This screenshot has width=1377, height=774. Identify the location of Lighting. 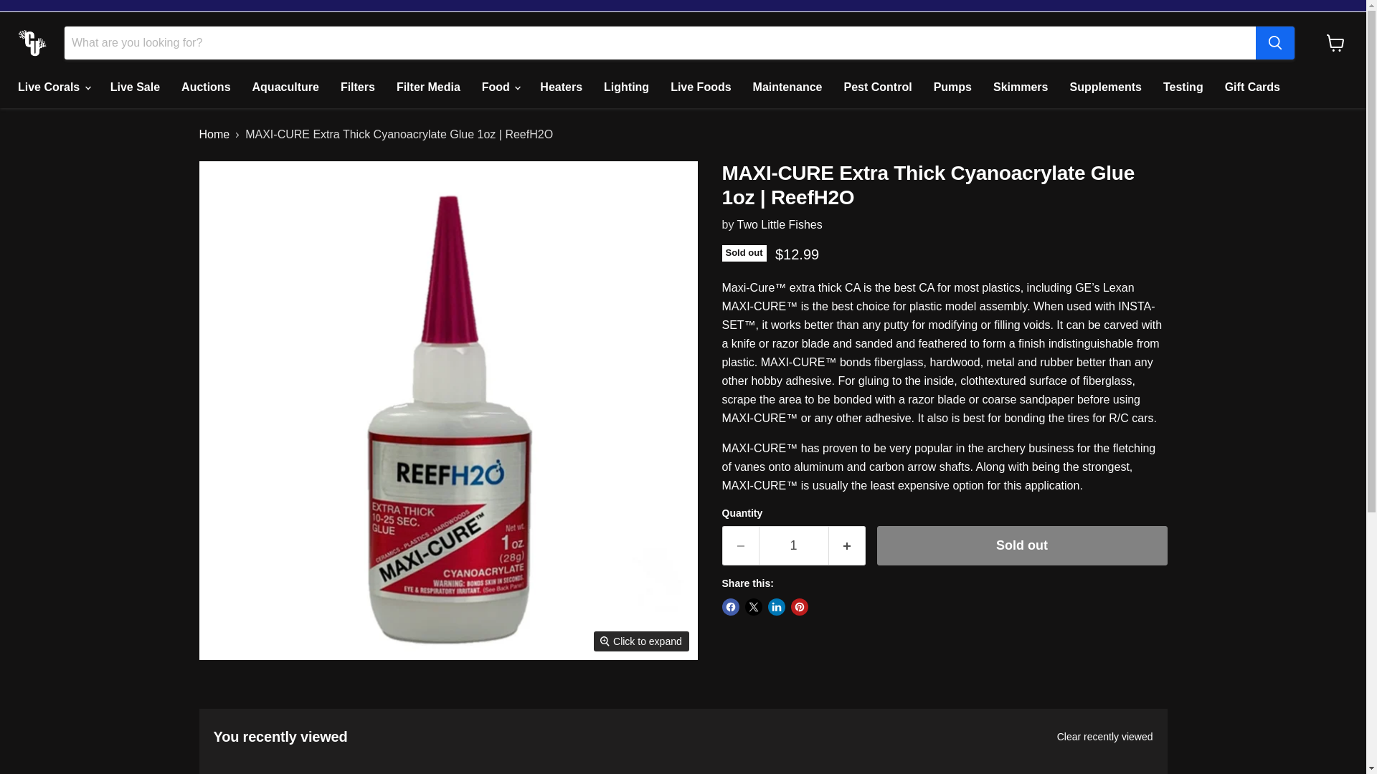
(626, 87).